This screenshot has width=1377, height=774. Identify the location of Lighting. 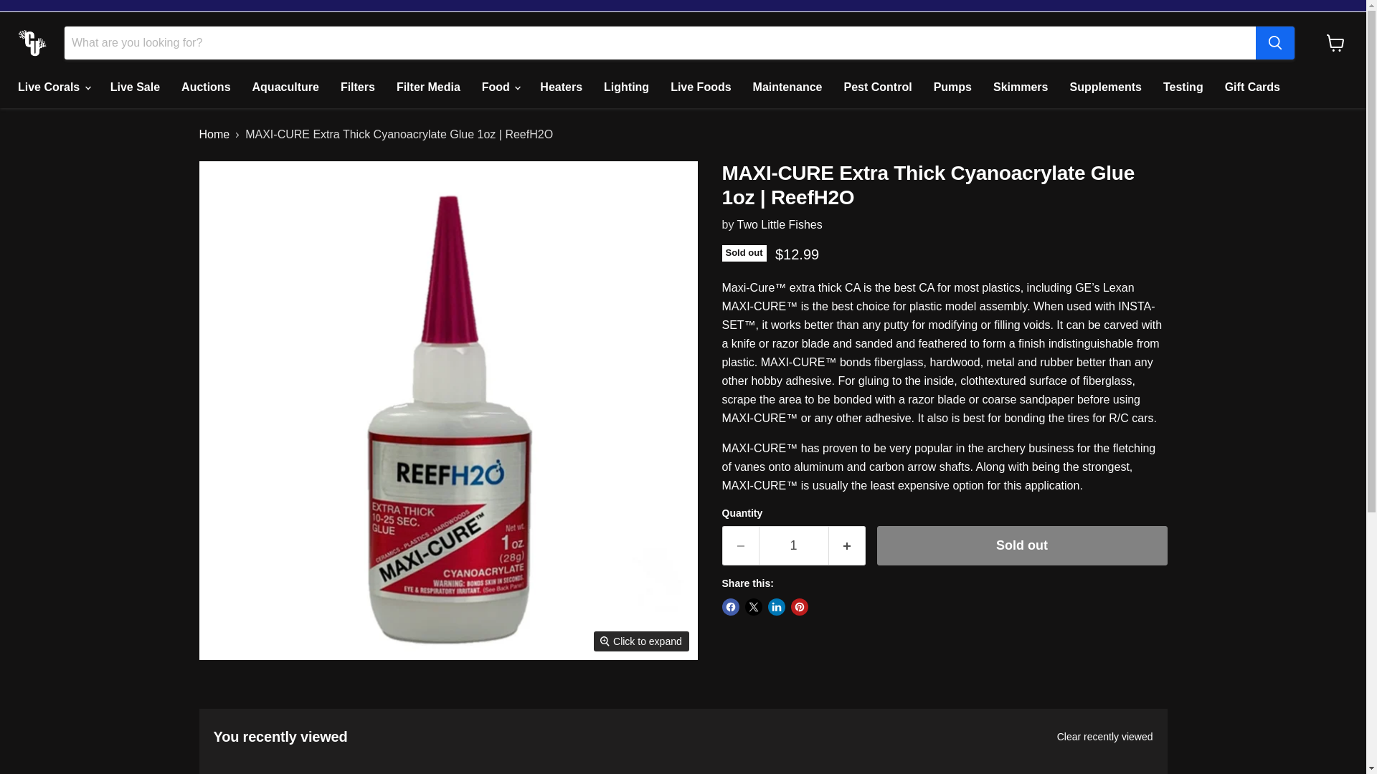
(626, 87).